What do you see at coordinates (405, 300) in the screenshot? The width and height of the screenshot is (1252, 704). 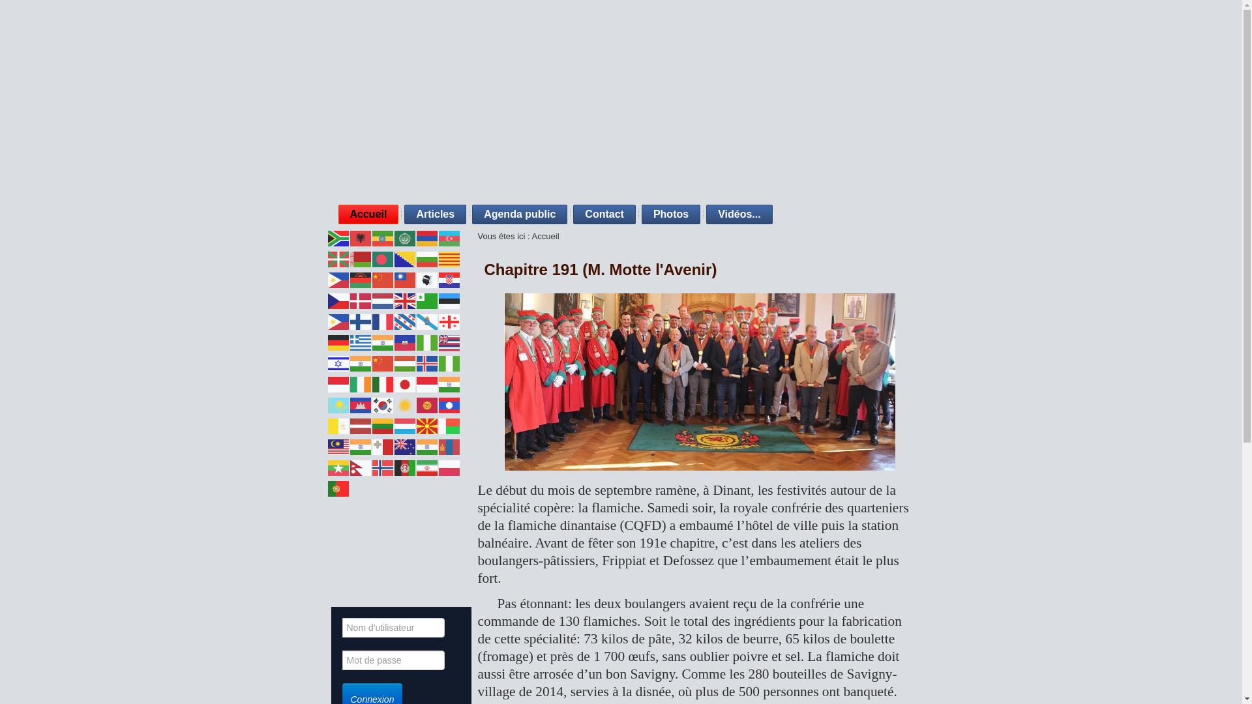 I see `English` at bounding box center [405, 300].